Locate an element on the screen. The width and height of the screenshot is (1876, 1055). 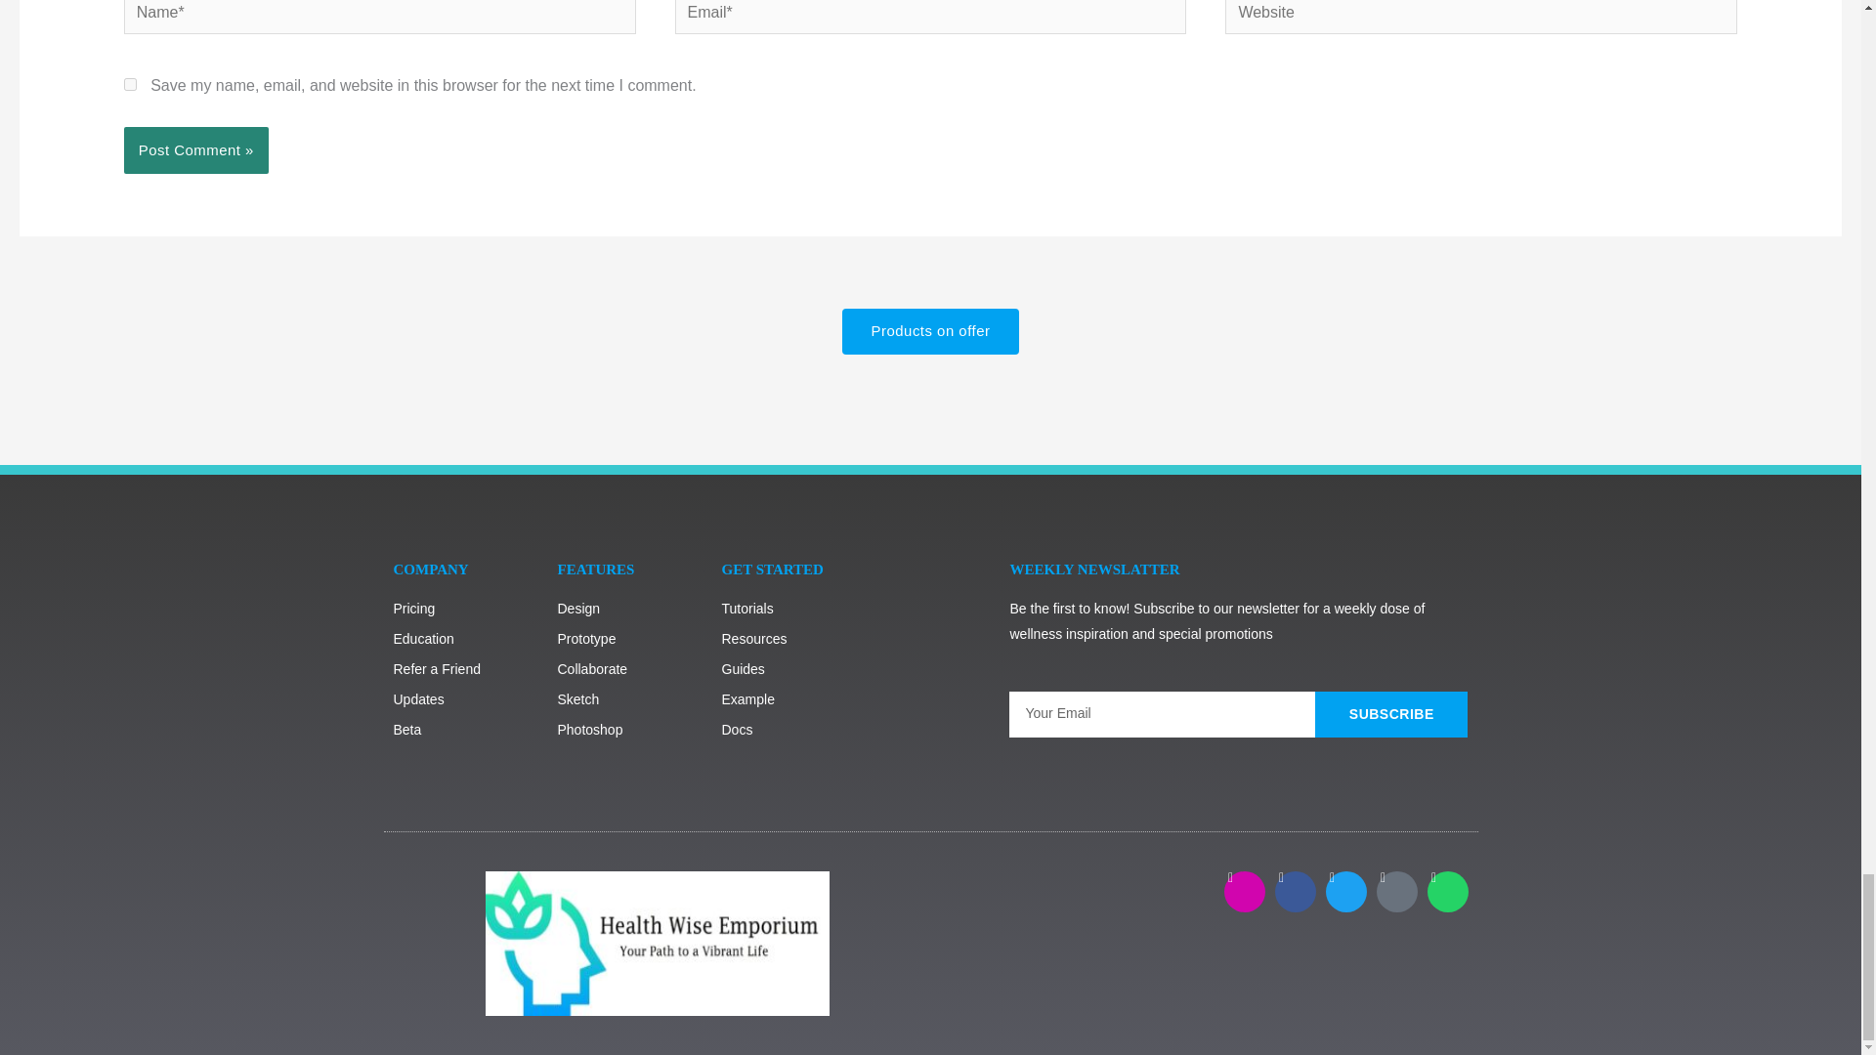
yes is located at coordinates (130, 84).